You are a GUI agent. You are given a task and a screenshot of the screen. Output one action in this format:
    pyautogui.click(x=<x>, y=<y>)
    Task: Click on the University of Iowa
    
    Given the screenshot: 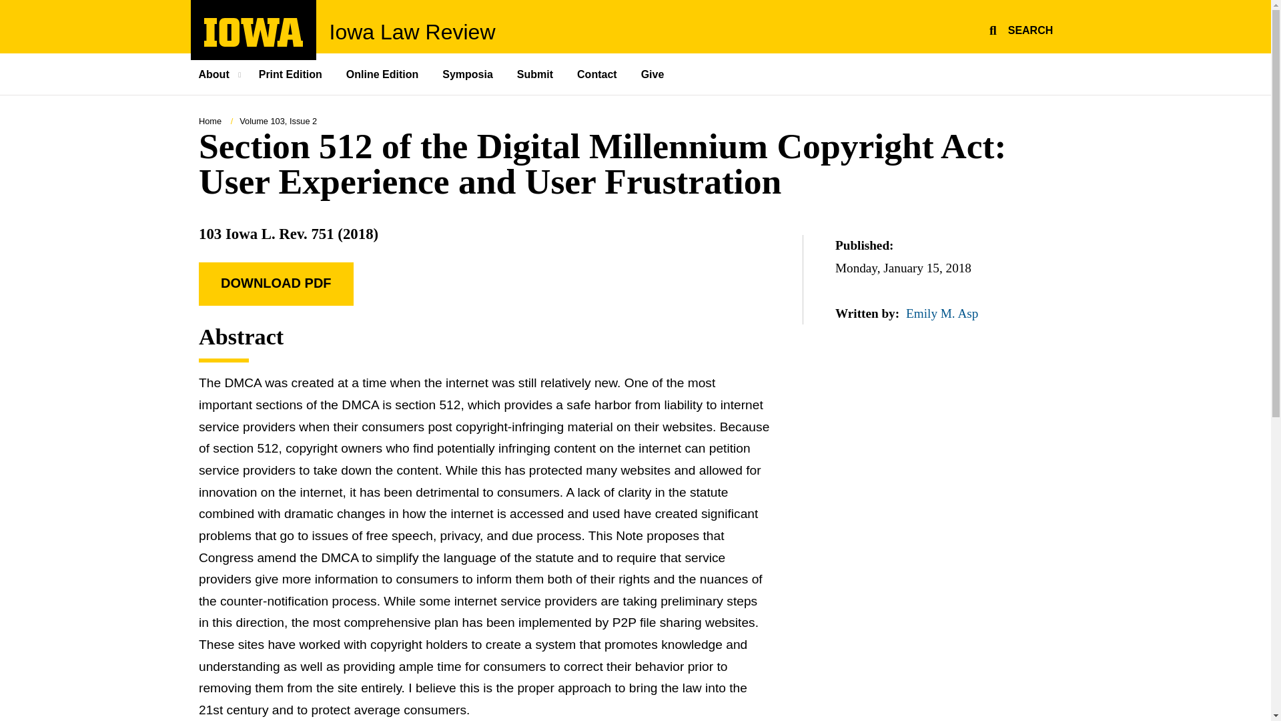 What is the action you would take?
    pyautogui.click(x=254, y=43)
    